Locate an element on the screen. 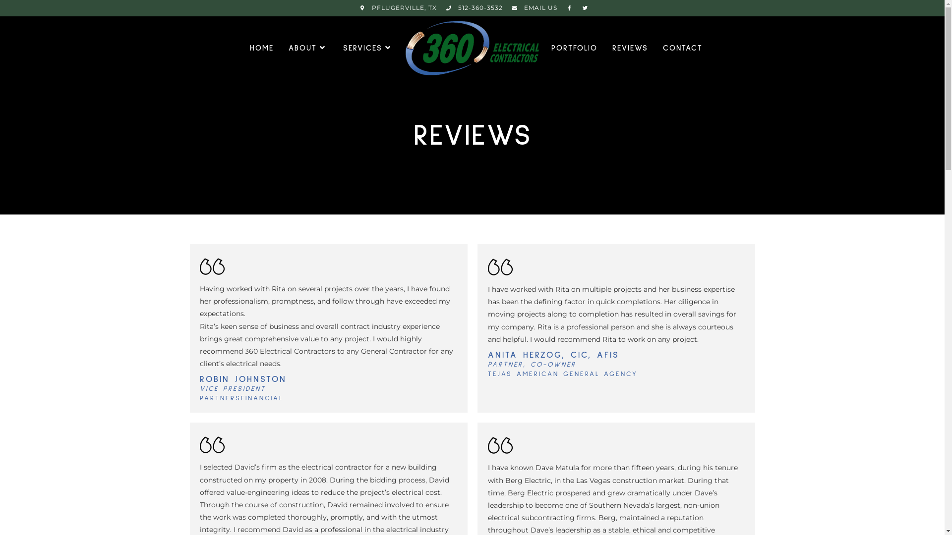 This screenshot has height=535, width=952. ABOUT is located at coordinates (308, 48).